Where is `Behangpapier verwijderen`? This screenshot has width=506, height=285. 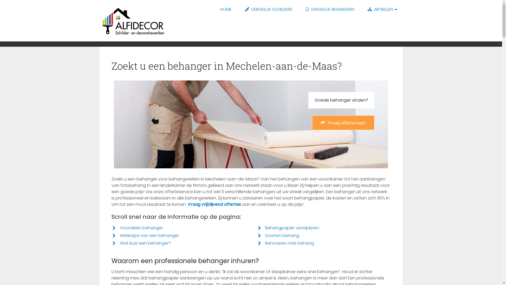 Behangpapier verwijderen is located at coordinates (292, 228).